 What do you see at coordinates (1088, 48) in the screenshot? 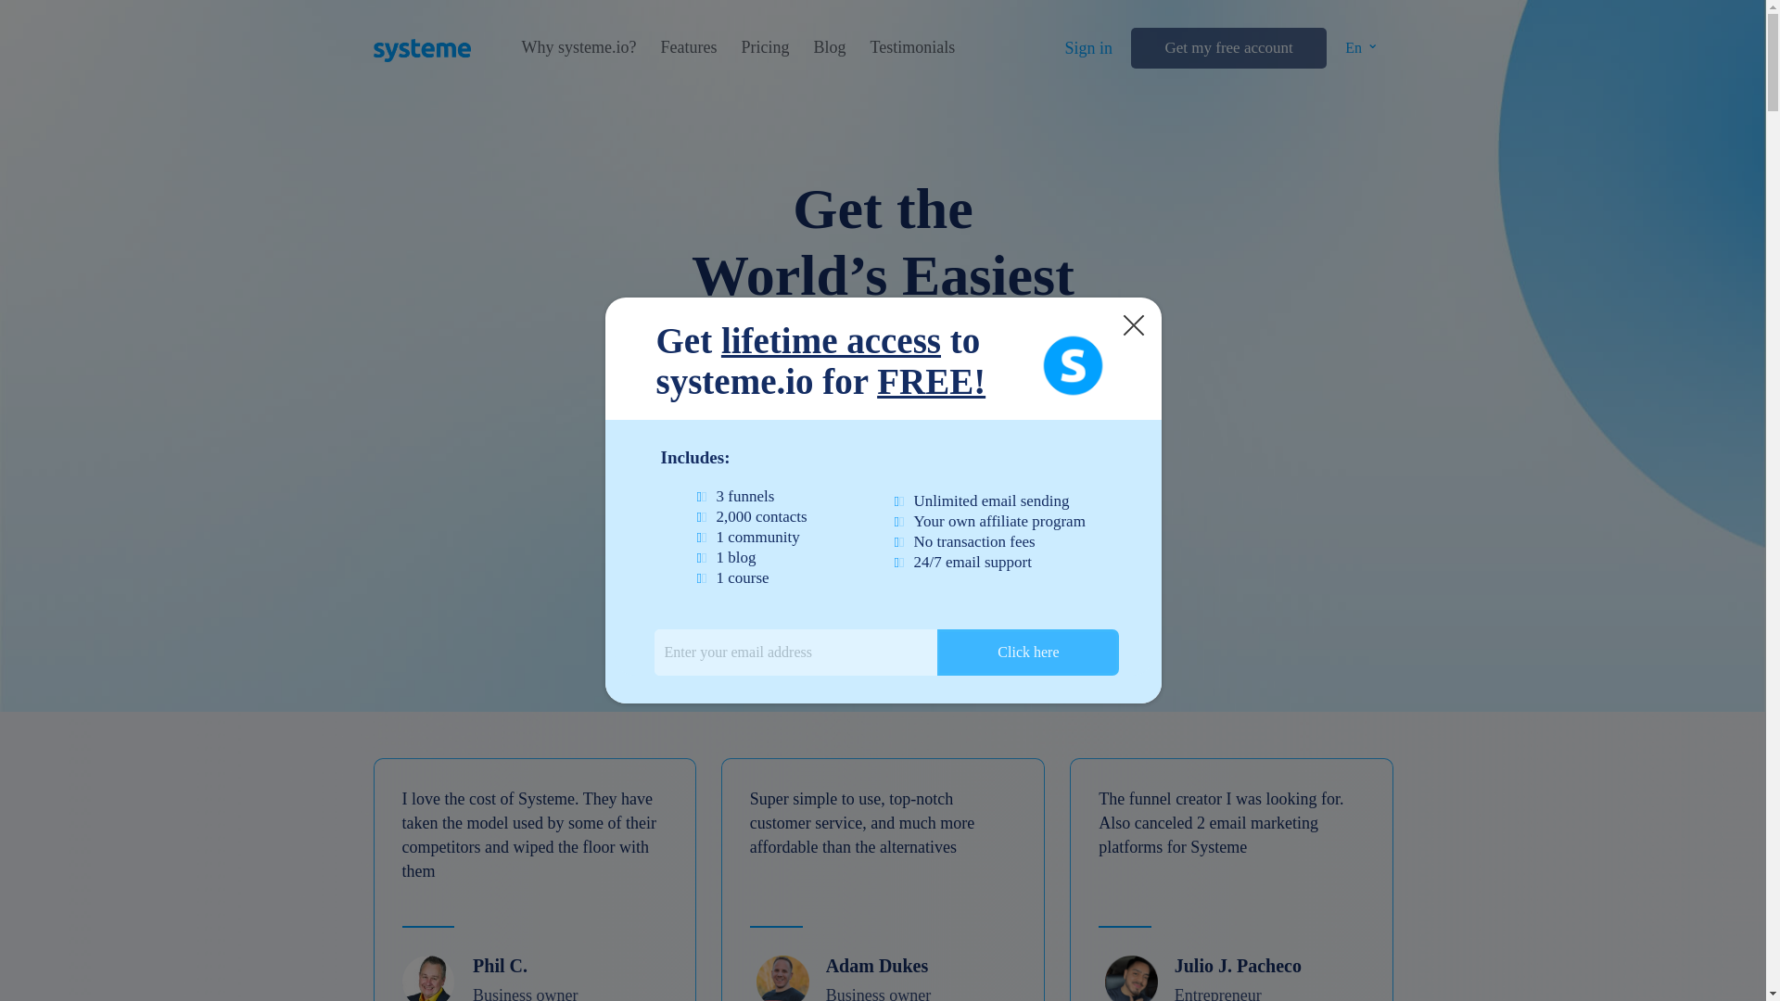
I see `Sign in` at bounding box center [1088, 48].